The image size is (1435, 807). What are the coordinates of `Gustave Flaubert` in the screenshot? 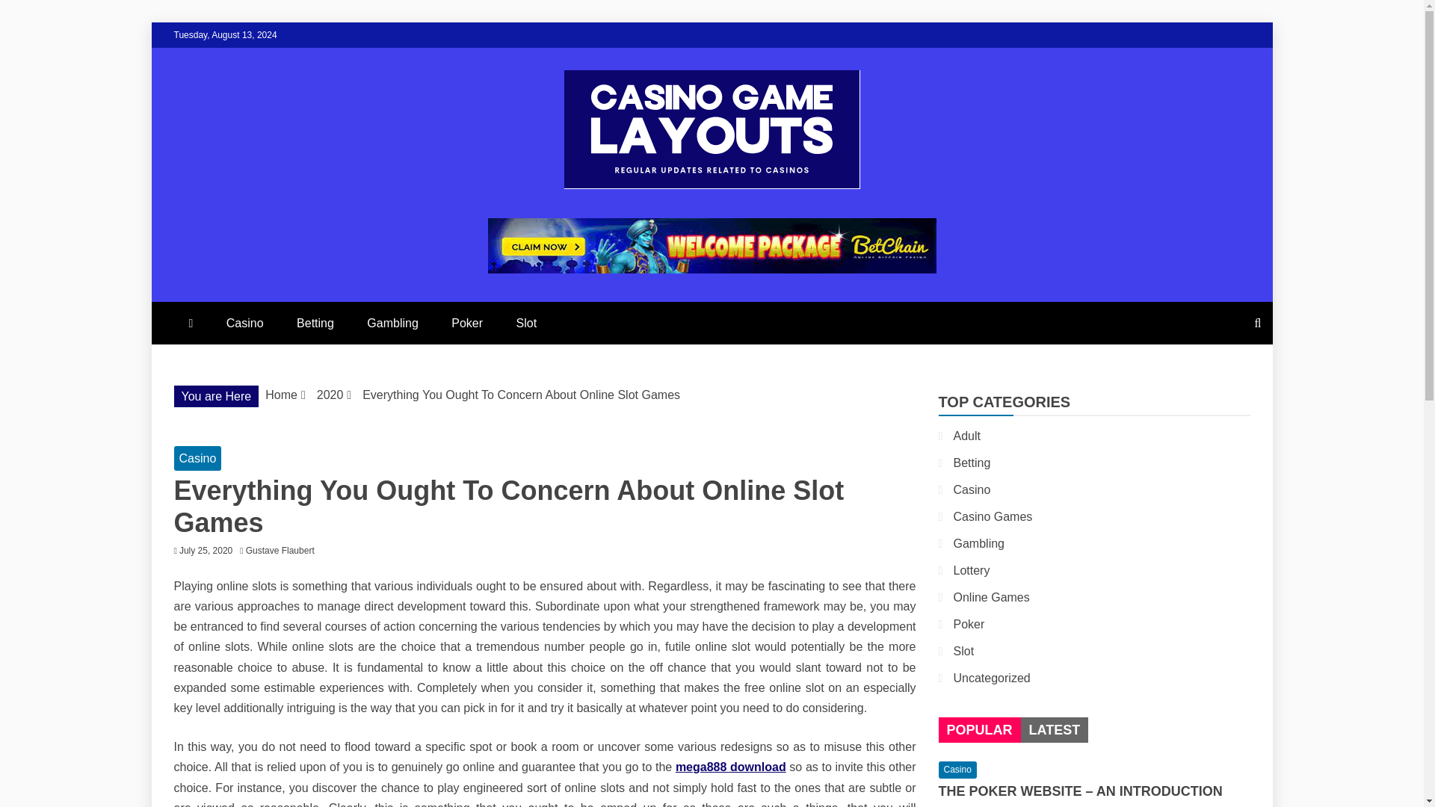 It's located at (283, 551).